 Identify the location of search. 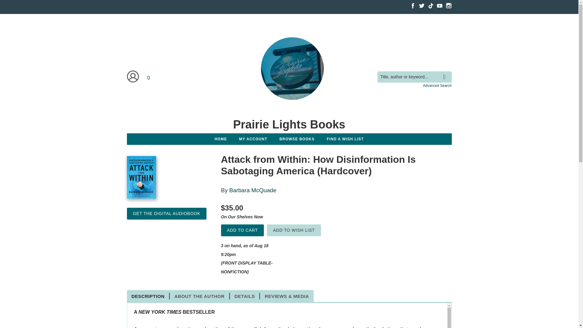
(446, 72).